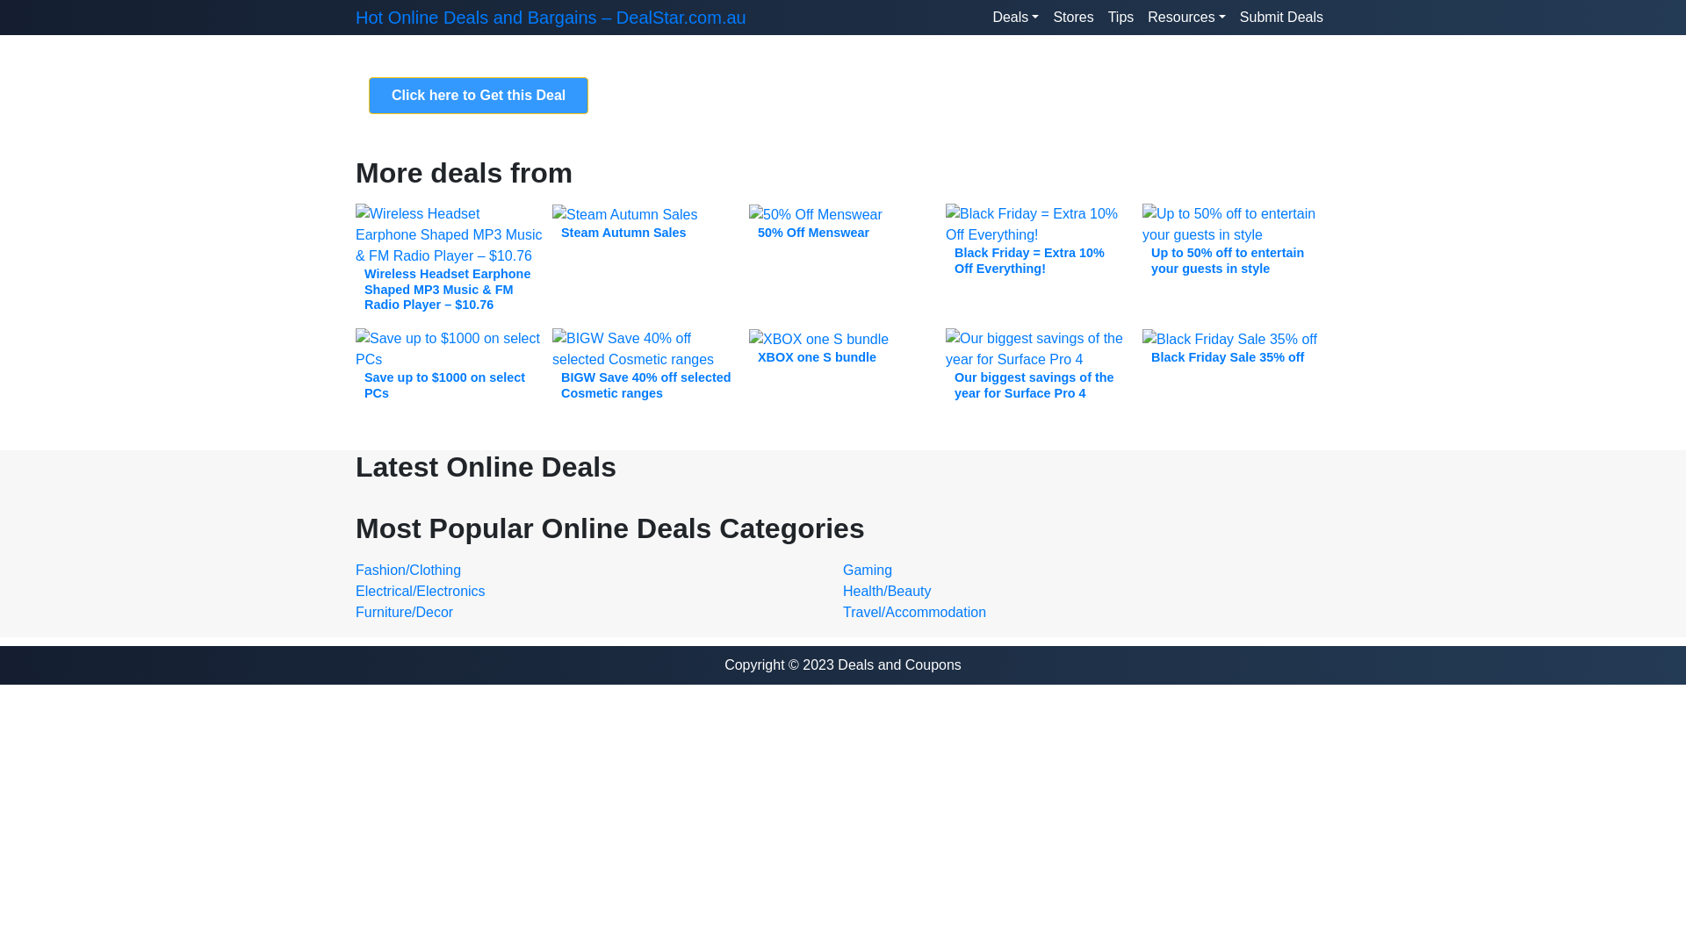 Image resolution: width=1686 pixels, height=948 pixels. Describe the element at coordinates (646, 223) in the screenshot. I see `Steam Autumn Sales` at that location.